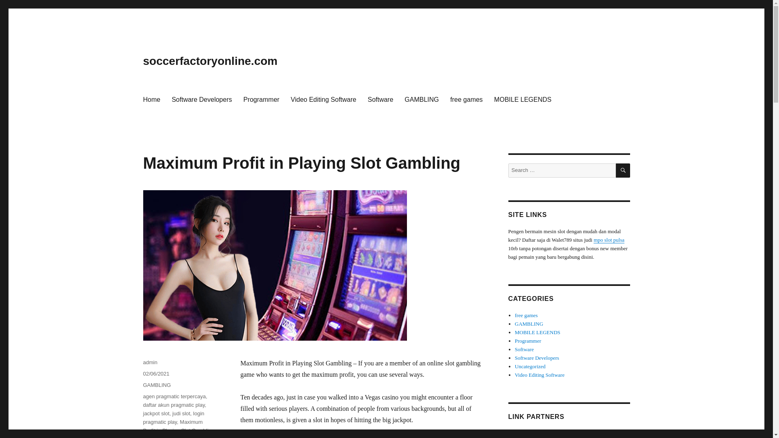 Image resolution: width=779 pixels, height=438 pixels. Describe the element at coordinates (261, 99) in the screenshot. I see `Programmer` at that location.